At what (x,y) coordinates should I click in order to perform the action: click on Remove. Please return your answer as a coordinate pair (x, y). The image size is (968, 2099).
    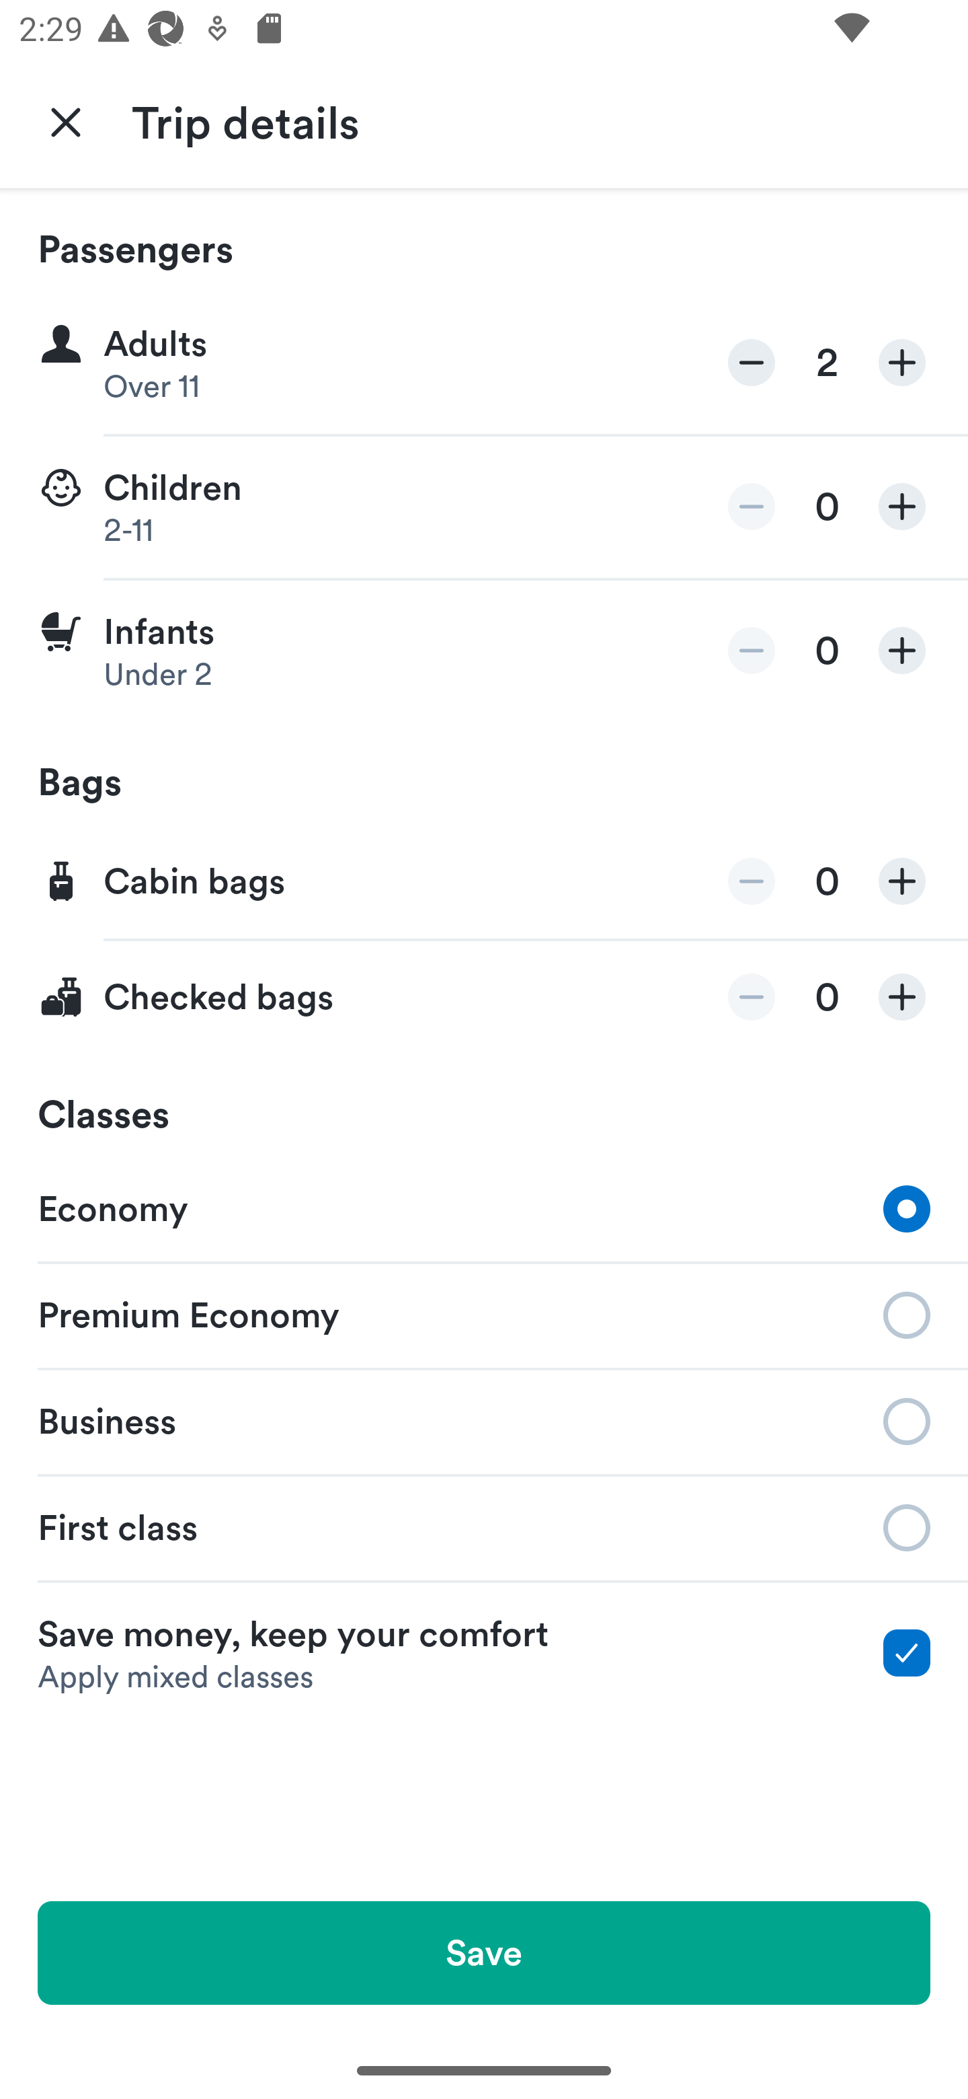
    Looking at the image, I should click on (752, 506).